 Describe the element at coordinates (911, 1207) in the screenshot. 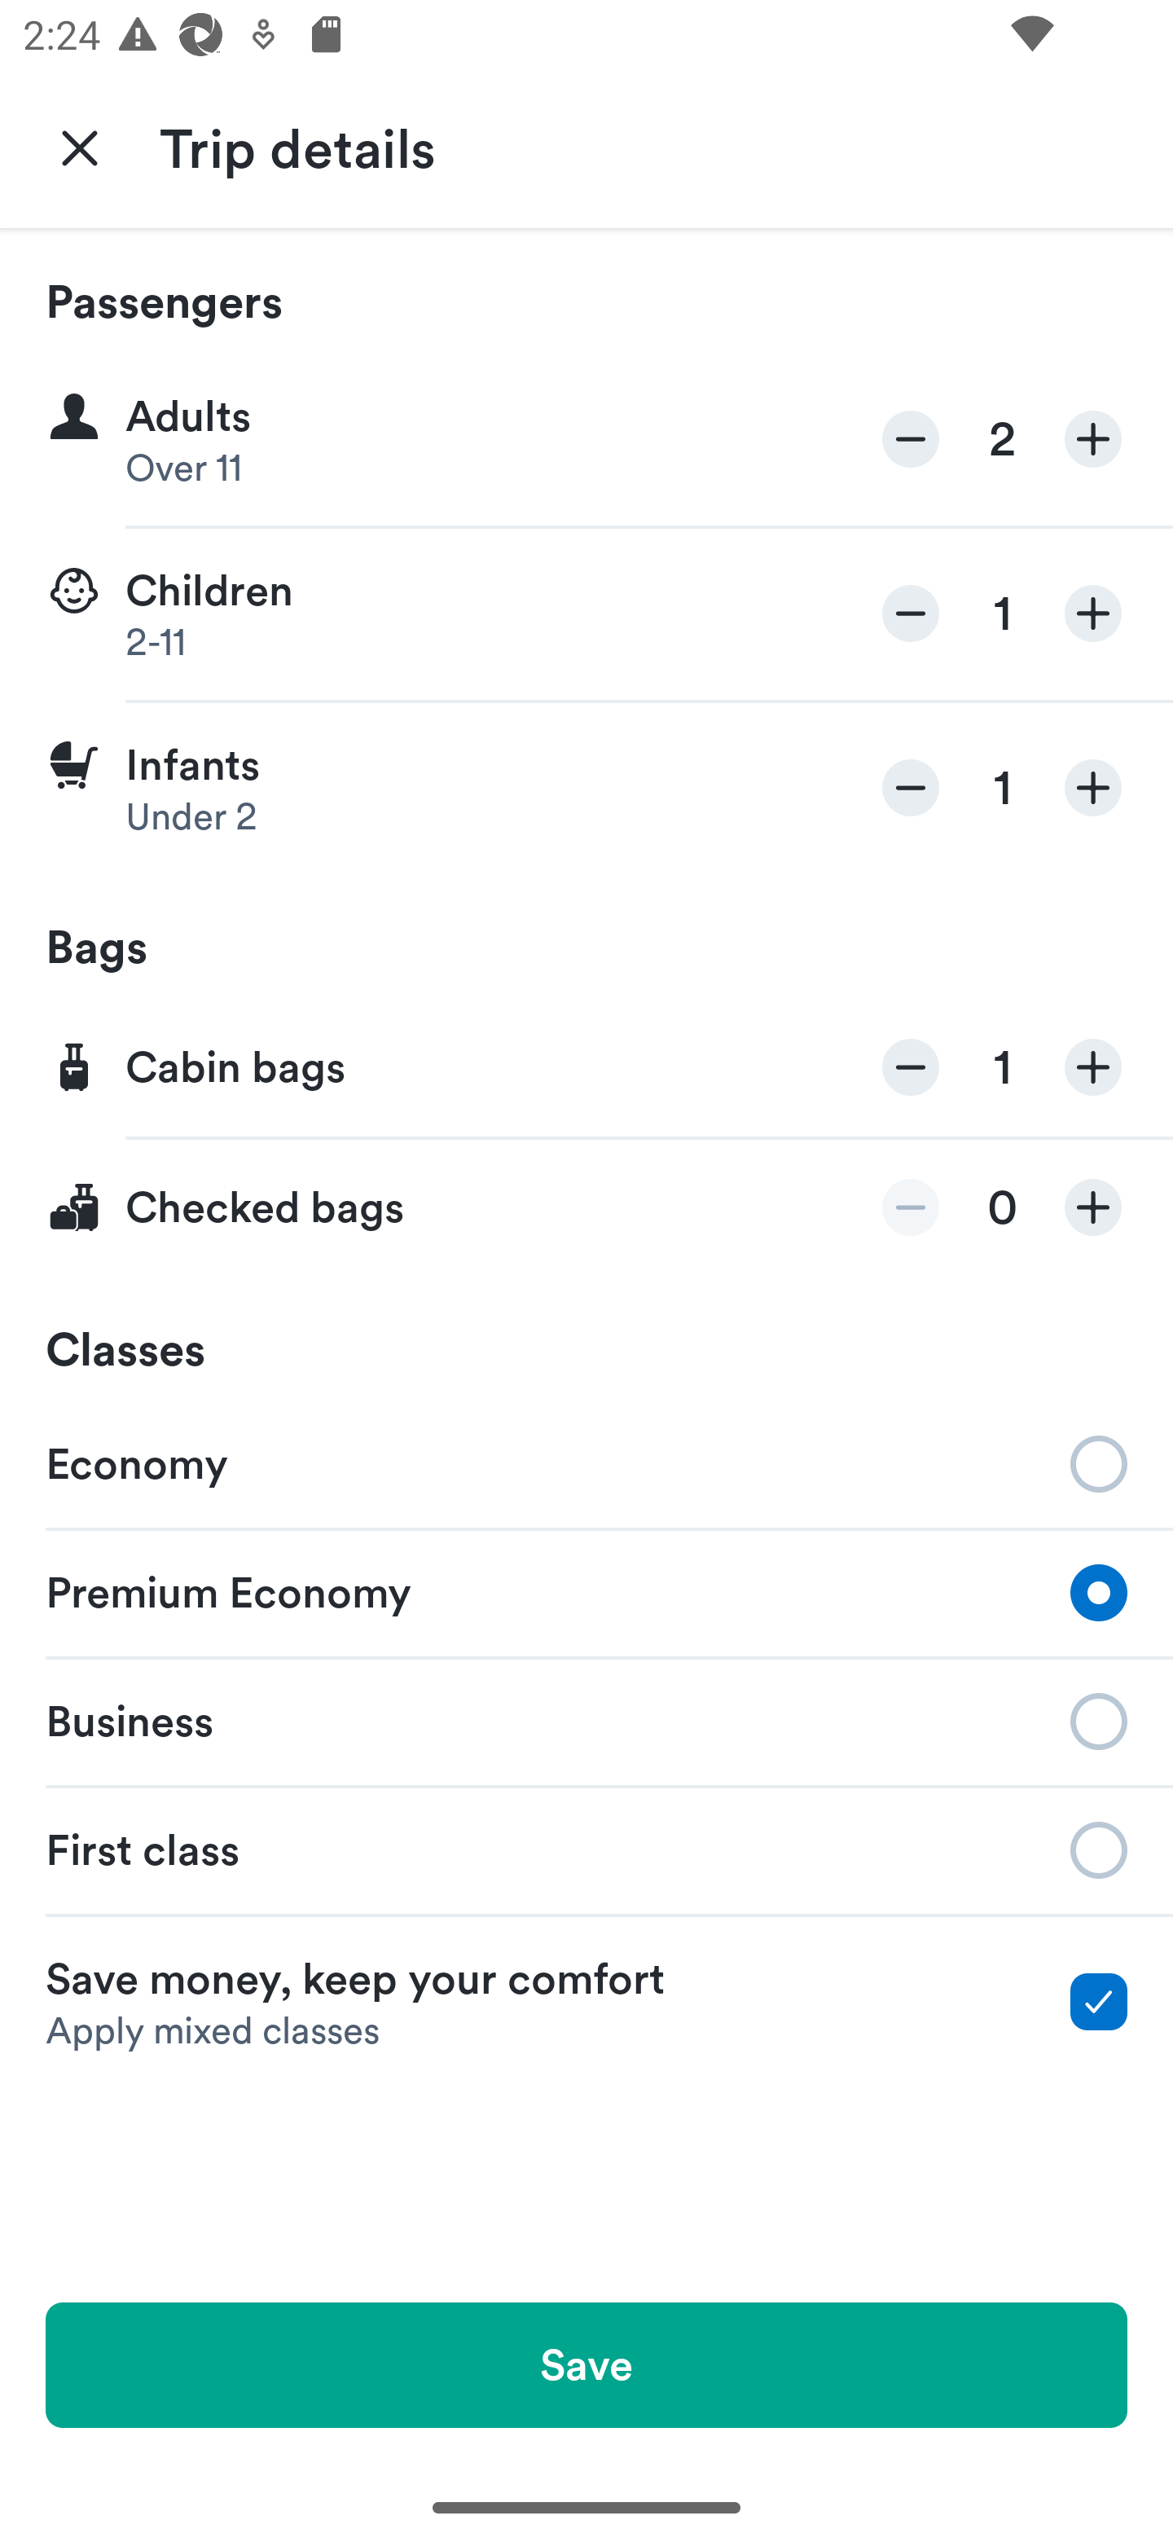

I see `Remove` at that location.